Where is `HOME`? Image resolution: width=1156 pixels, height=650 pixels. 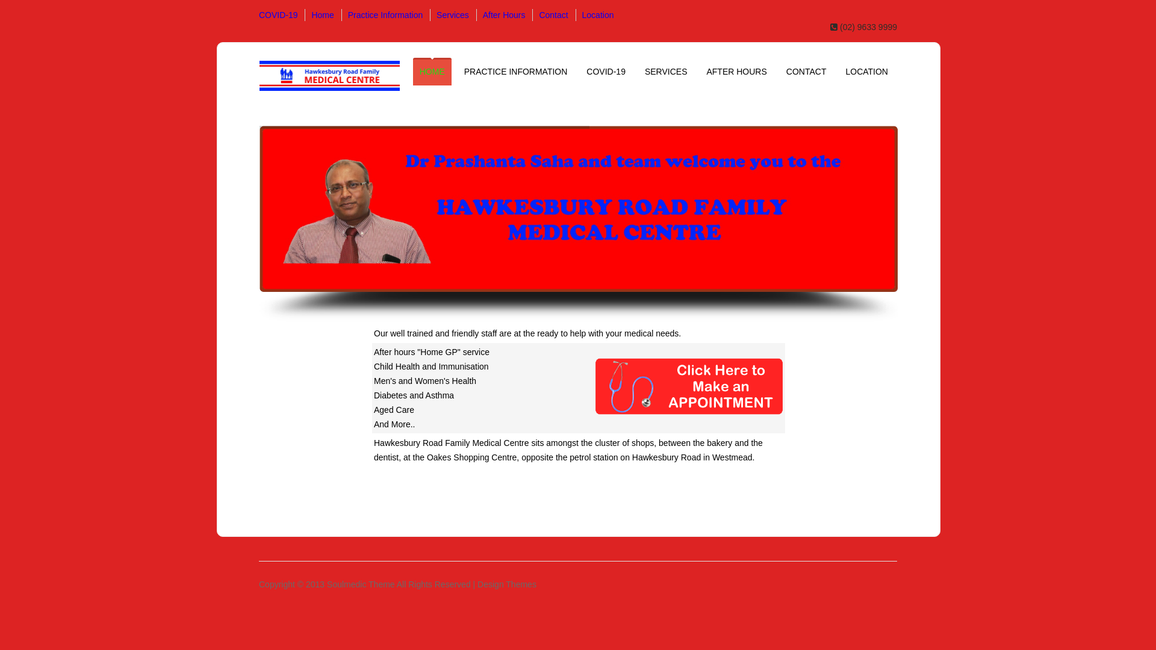 HOME is located at coordinates (432, 72).